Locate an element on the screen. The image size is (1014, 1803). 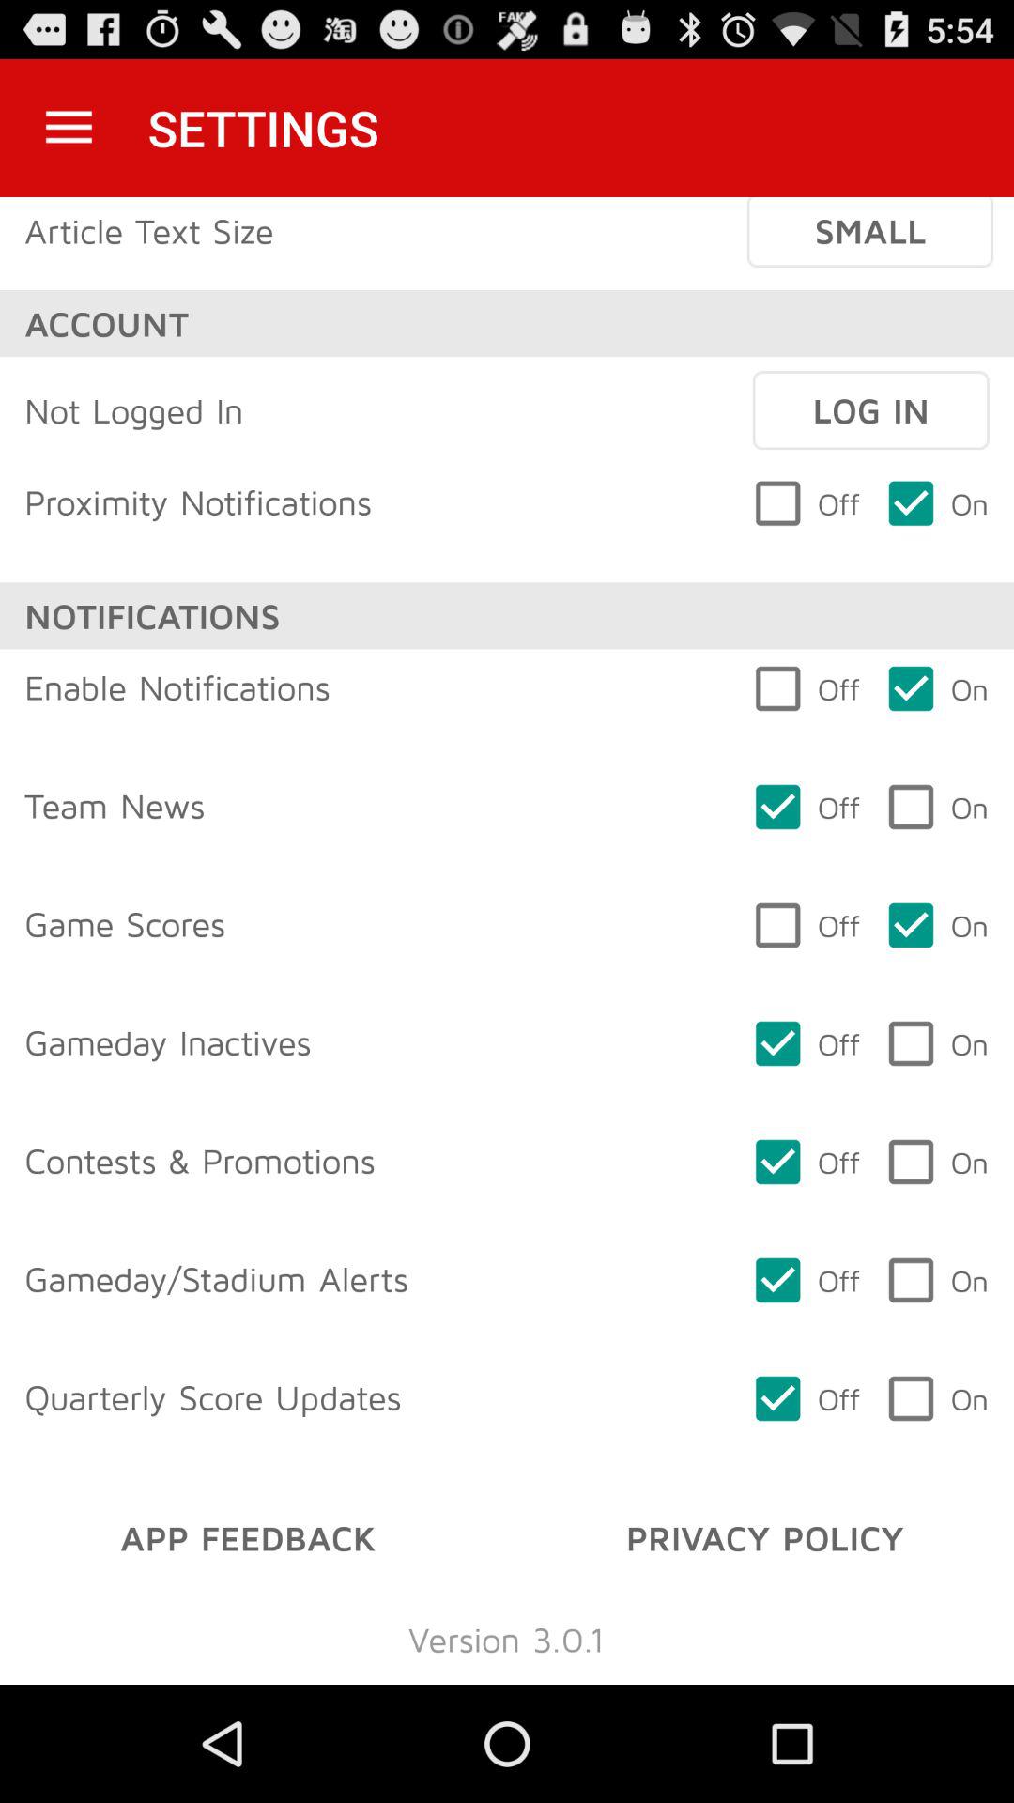
choose icon above the off item is located at coordinates (870, 410).